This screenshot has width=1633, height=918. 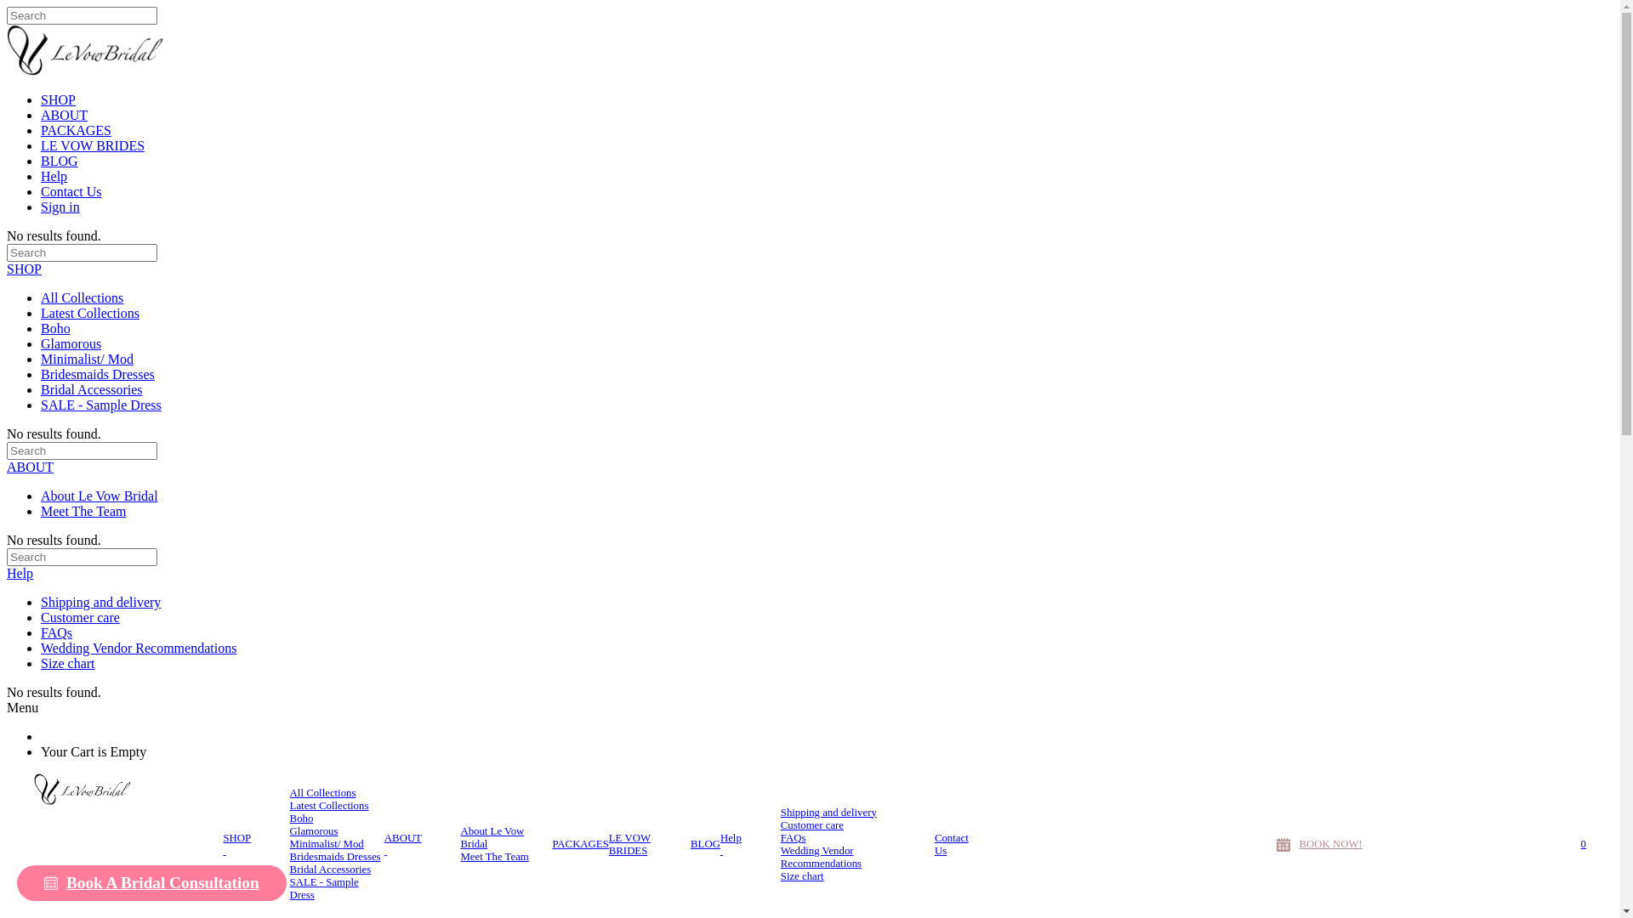 What do you see at coordinates (83, 512) in the screenshot?
I see `Meet The Team` at bounding box center [83, 512].